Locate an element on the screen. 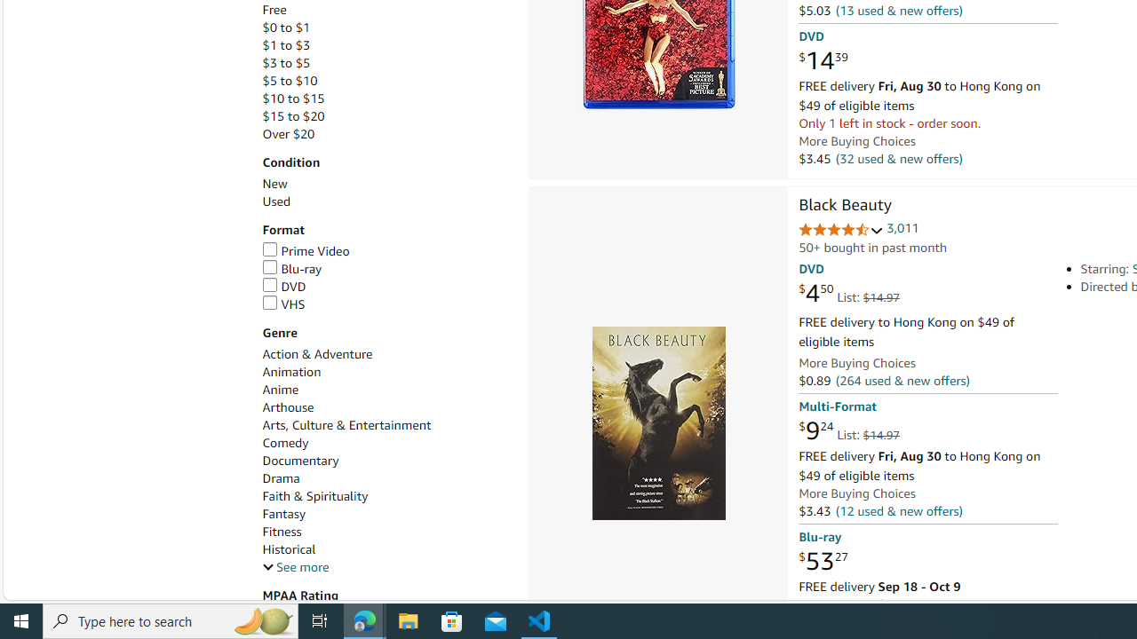  Comedy is located at coordinates (386, 444).